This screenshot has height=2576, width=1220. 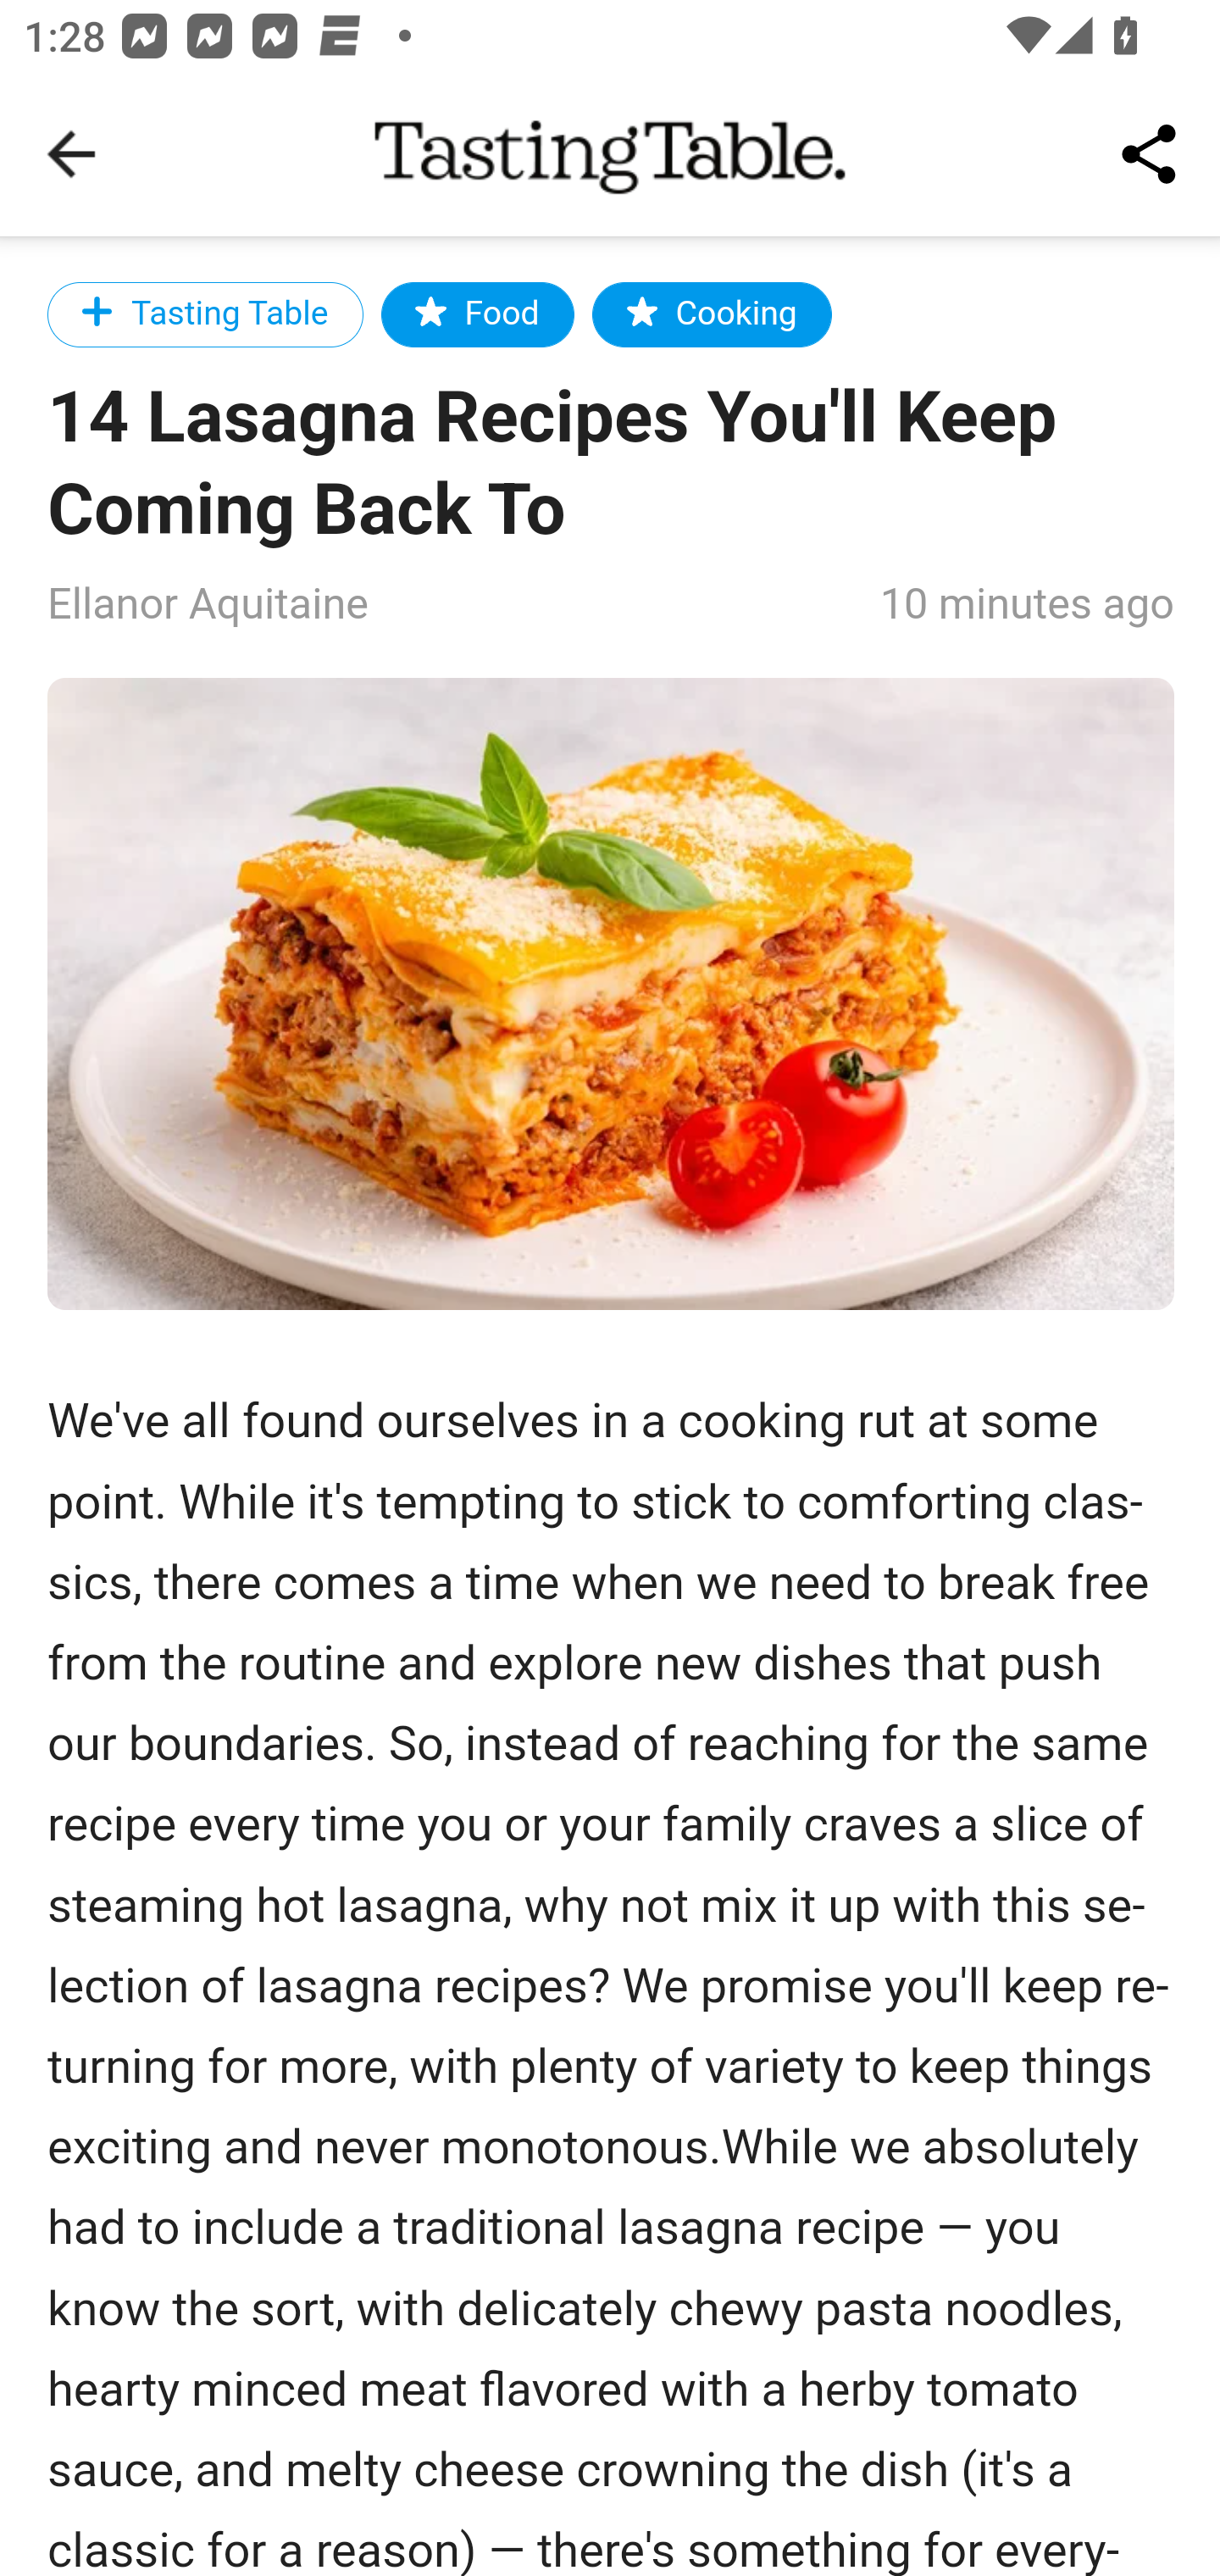 I want to click on Tasting Table, so click(x=206, y=314).